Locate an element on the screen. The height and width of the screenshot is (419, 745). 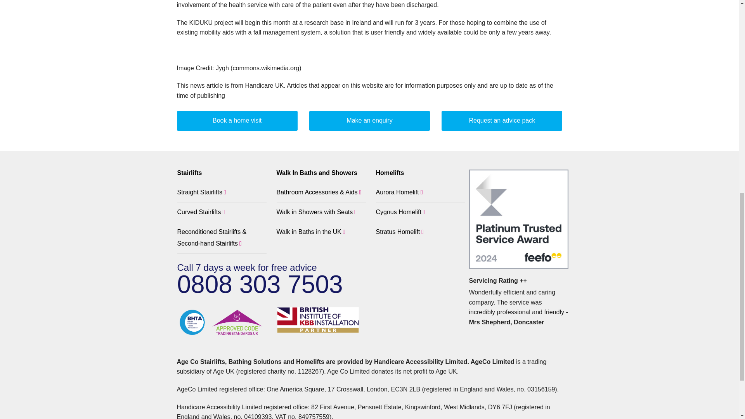
Make an enquiry is located at coordinates (369, 121).